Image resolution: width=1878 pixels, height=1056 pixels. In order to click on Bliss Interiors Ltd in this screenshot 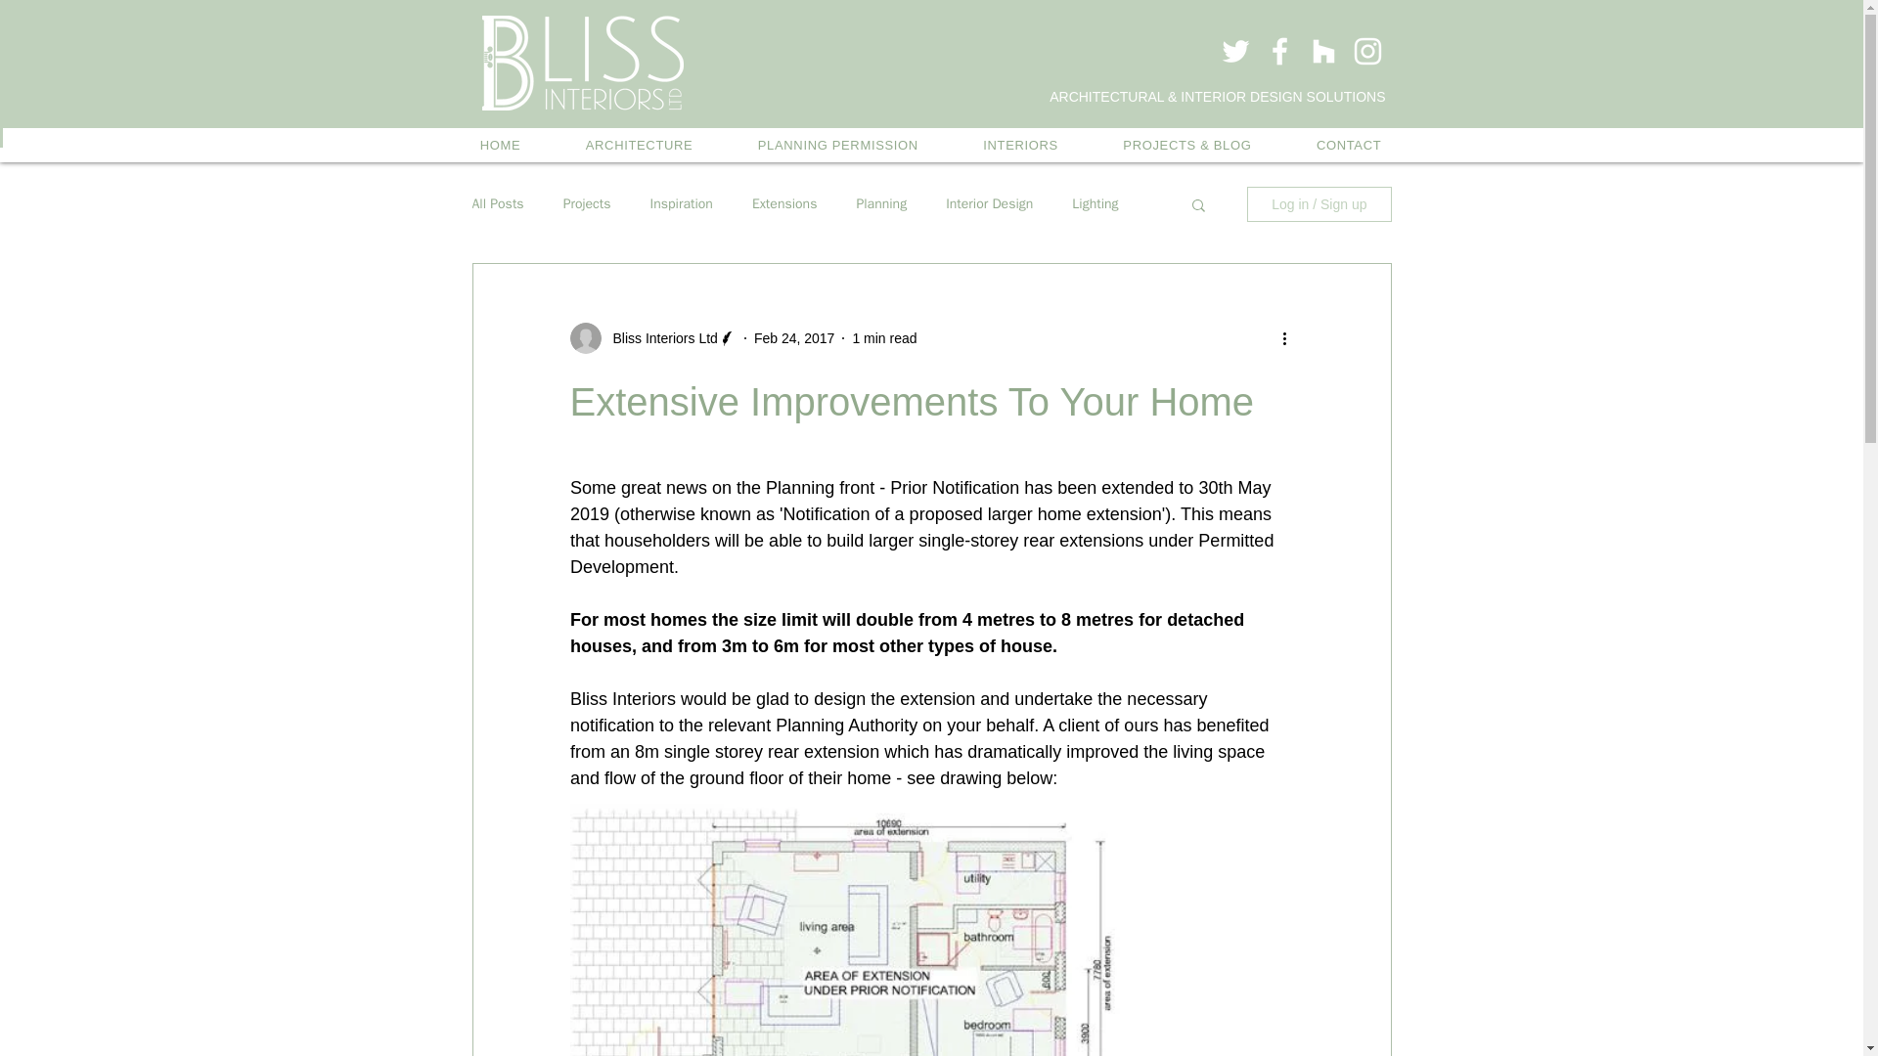, I will do `click(659, 338)`.